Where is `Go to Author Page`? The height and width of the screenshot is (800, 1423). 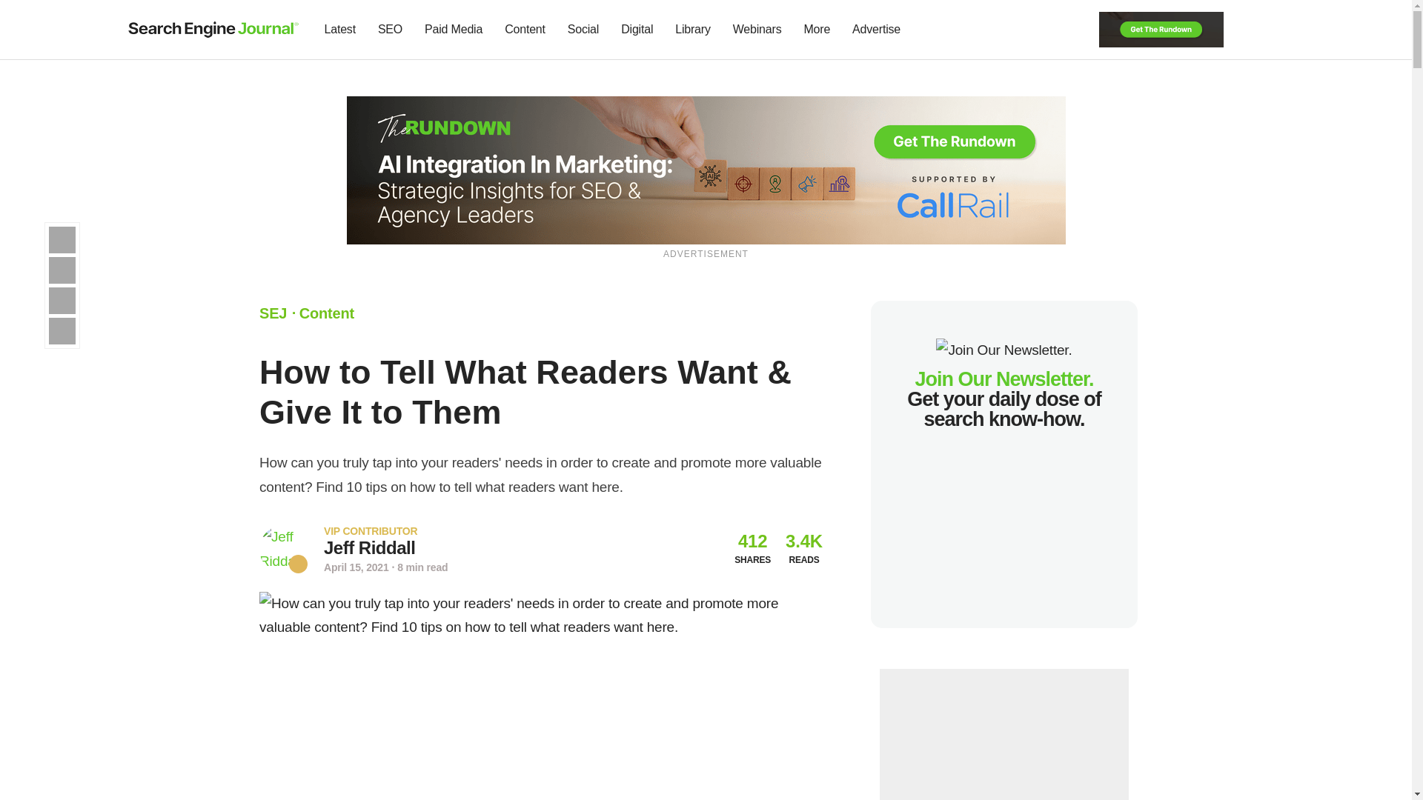 Go to Author Page is located at coordinates (283, 549).